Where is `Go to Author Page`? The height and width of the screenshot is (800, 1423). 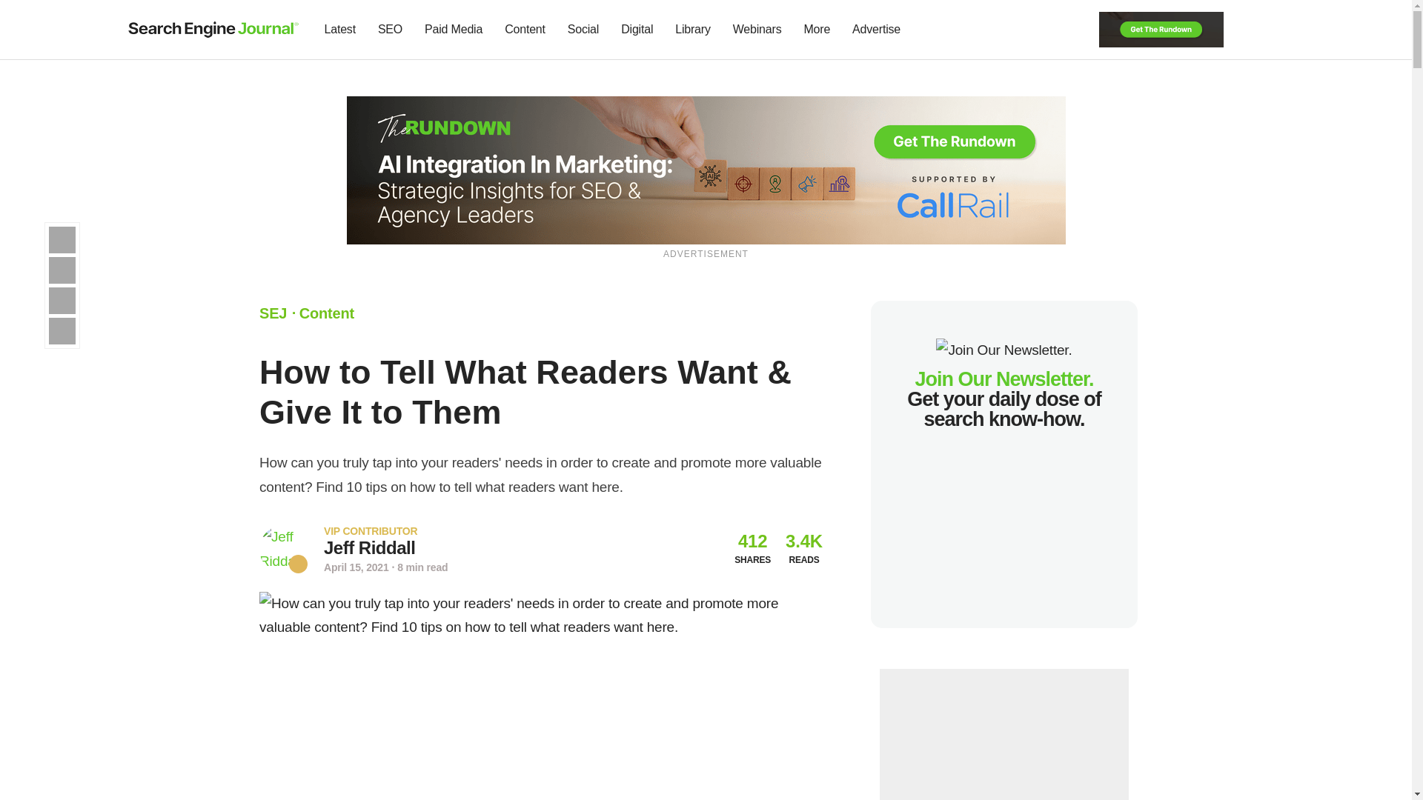 Go to Author Page is located at coordinates (283, 549).